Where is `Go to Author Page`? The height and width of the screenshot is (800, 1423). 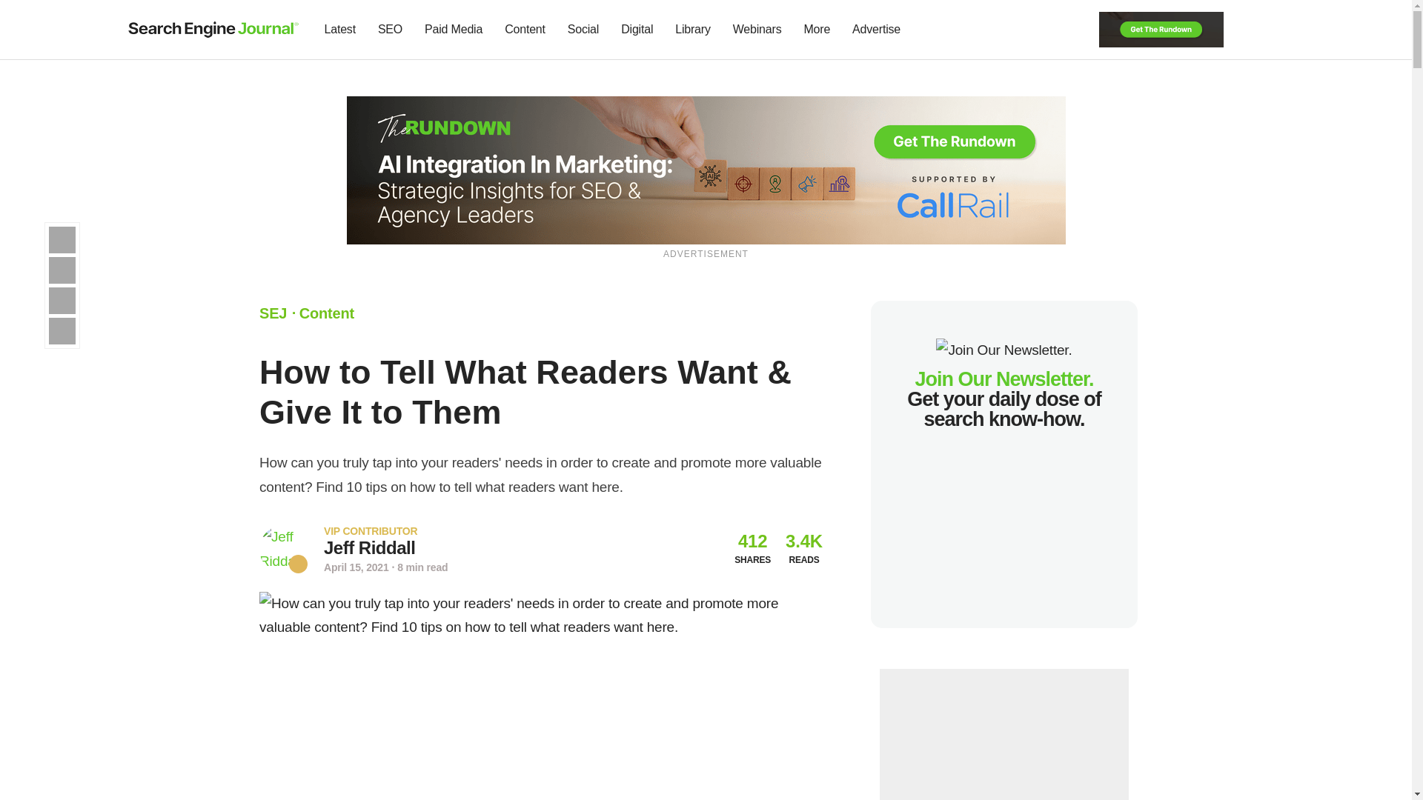 Go to Author Page is located at coordinates (283, 549).